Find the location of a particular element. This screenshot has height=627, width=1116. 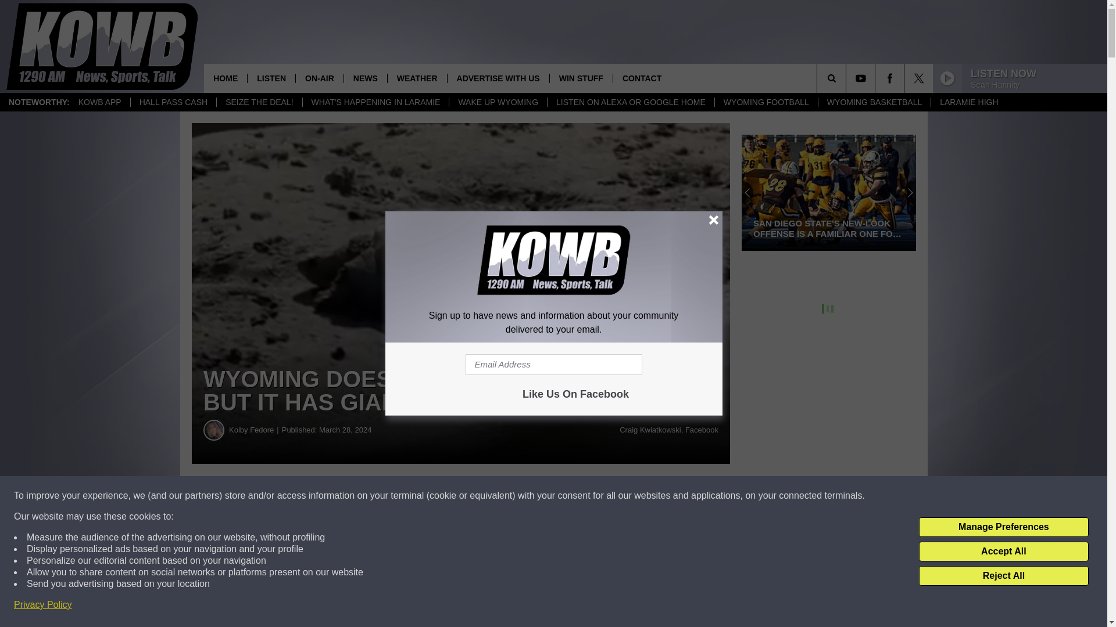

Email Address is located at coordinates (553, 365).